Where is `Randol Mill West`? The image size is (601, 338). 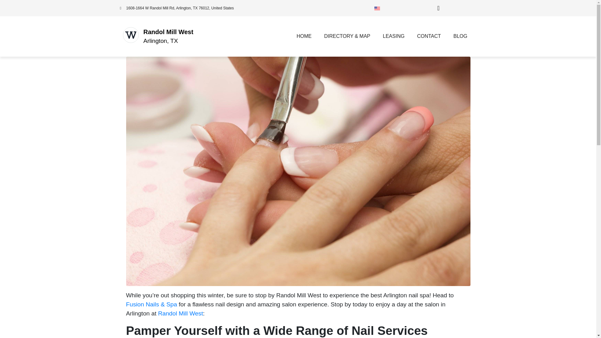 Randol Mill West is located at coordinates (180, 313).